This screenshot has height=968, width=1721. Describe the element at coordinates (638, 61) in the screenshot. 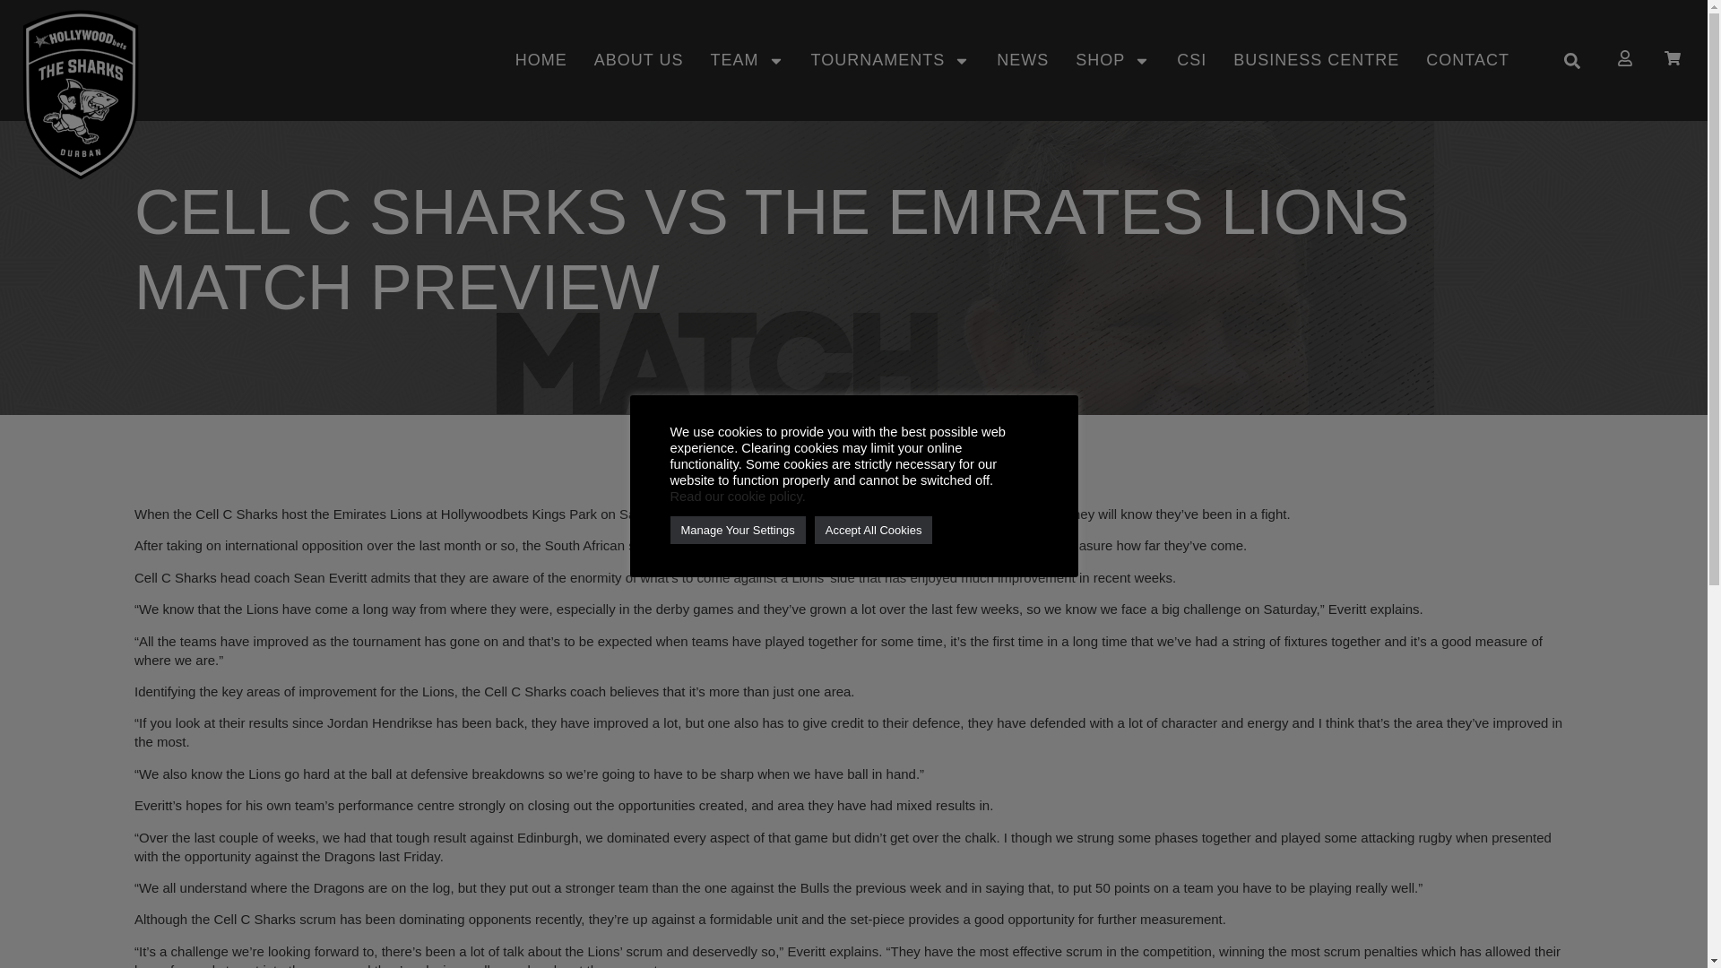

I see `ABOUT US` at that location.